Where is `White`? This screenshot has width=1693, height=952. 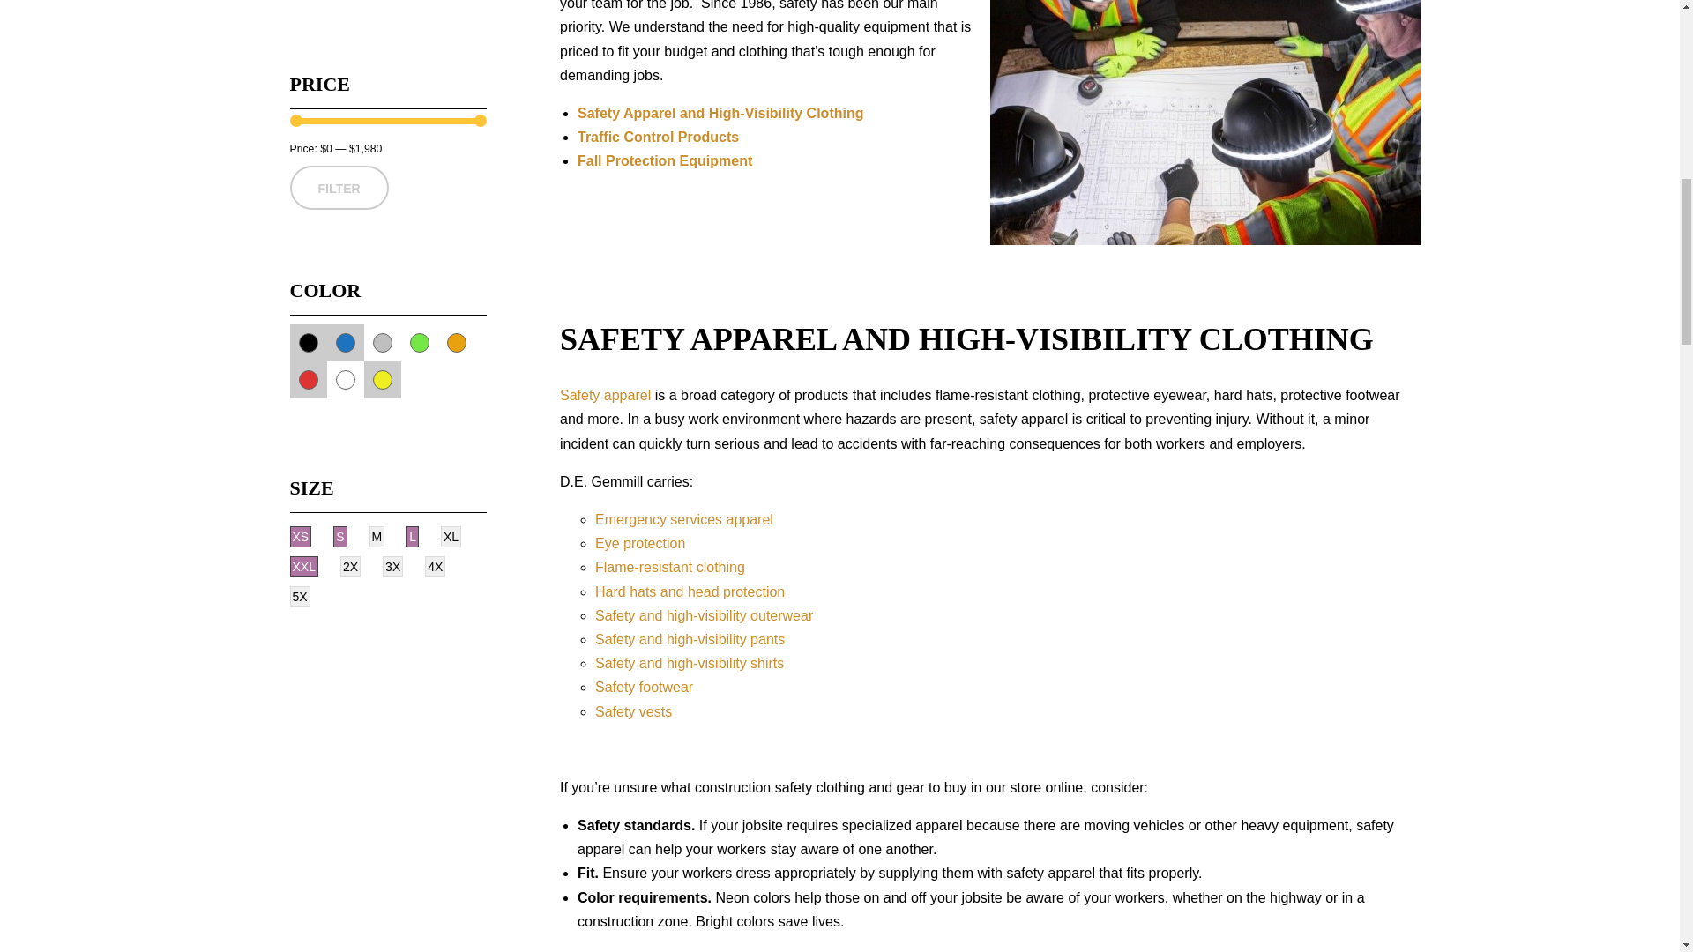 White is located at coordinates (344, 379).